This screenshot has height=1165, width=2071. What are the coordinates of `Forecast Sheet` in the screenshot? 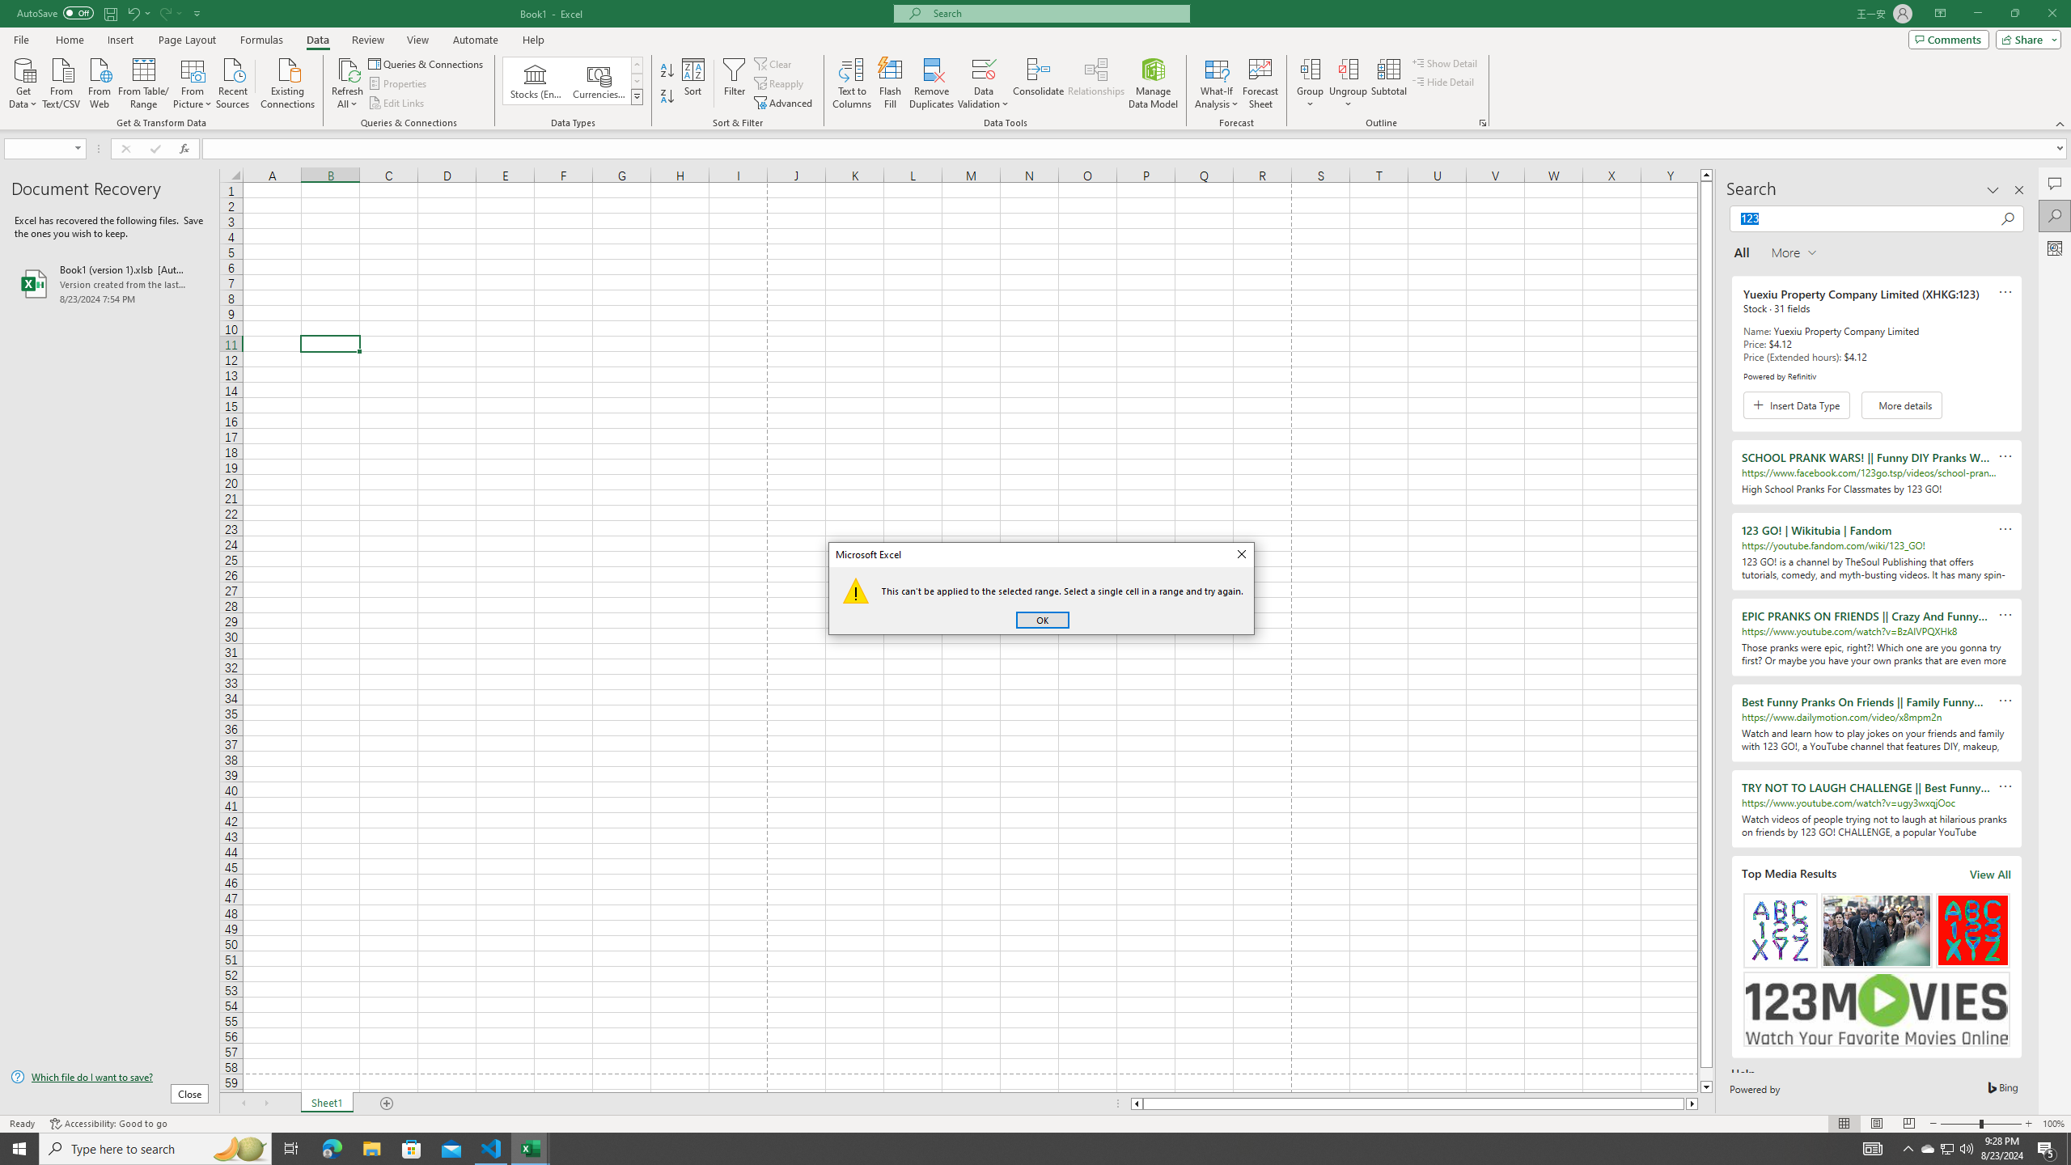 It's located at (1260, 83).